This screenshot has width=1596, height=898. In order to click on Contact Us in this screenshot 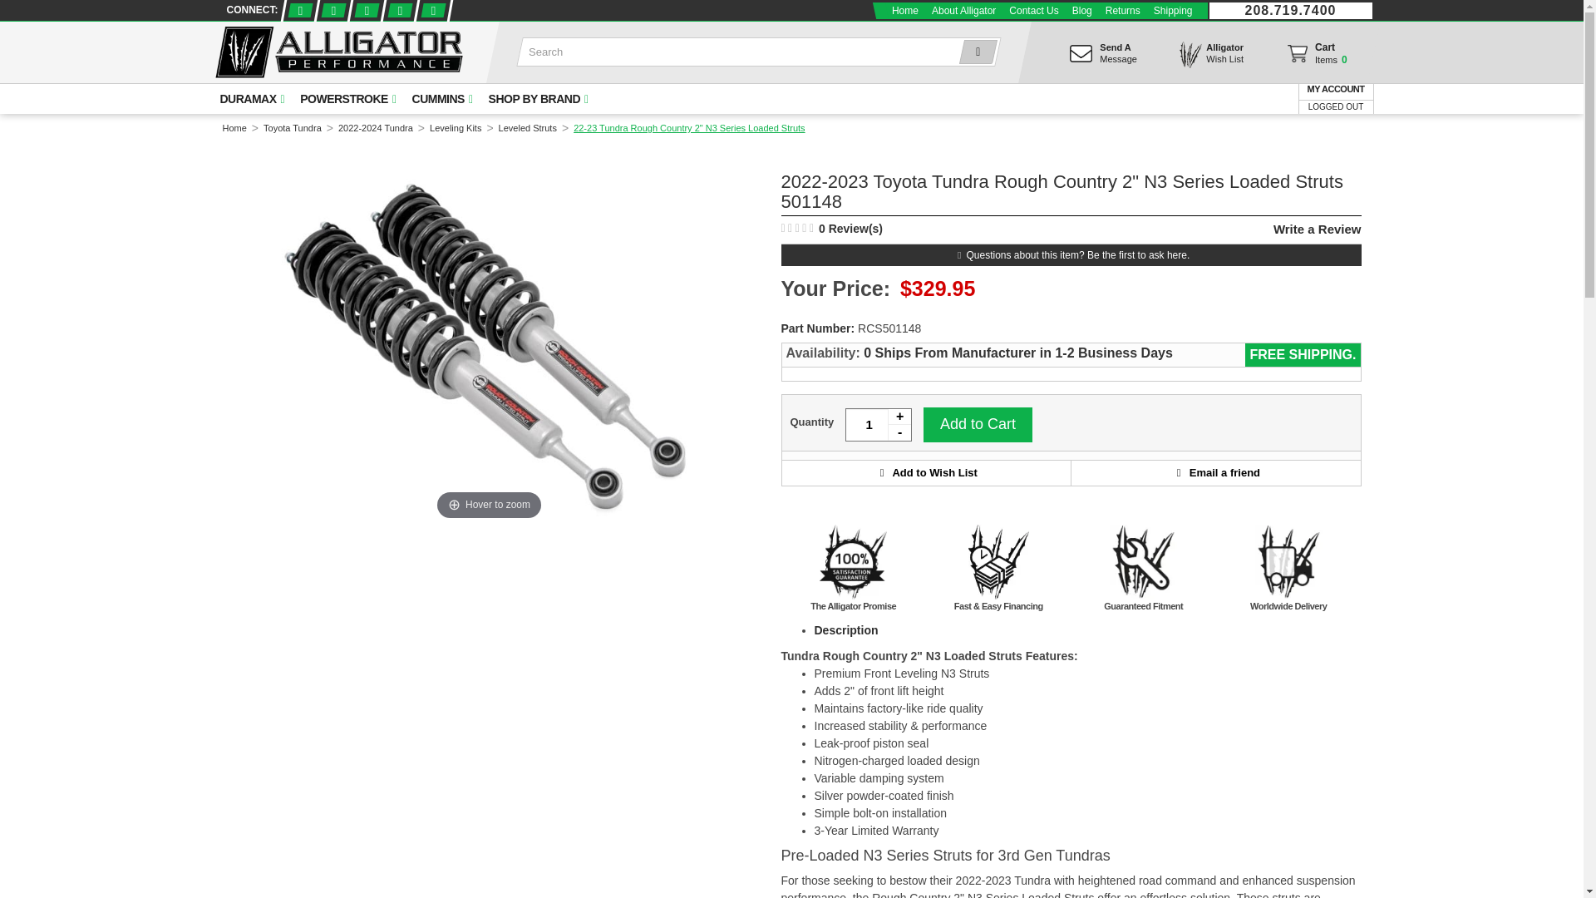, I will do `click(1032, 10)`.